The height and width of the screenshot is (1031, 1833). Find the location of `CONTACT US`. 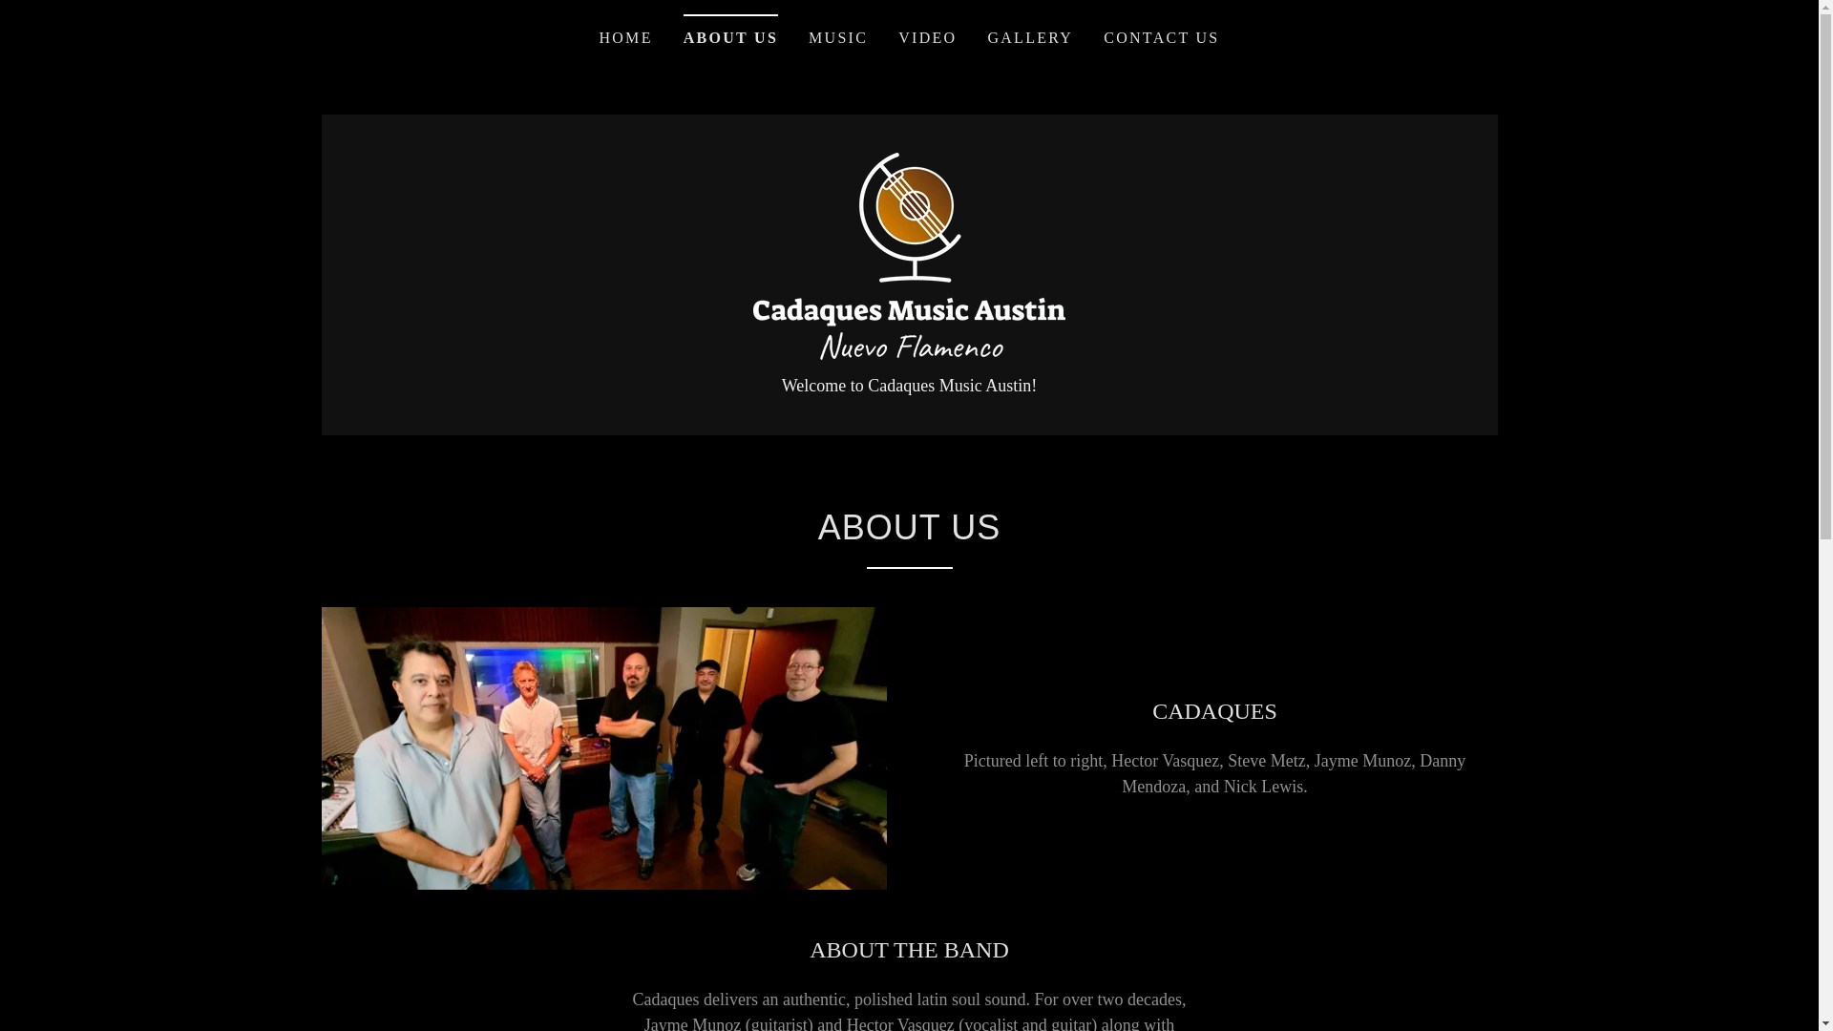

CONTACT US is located at coordinates (1161, 38).